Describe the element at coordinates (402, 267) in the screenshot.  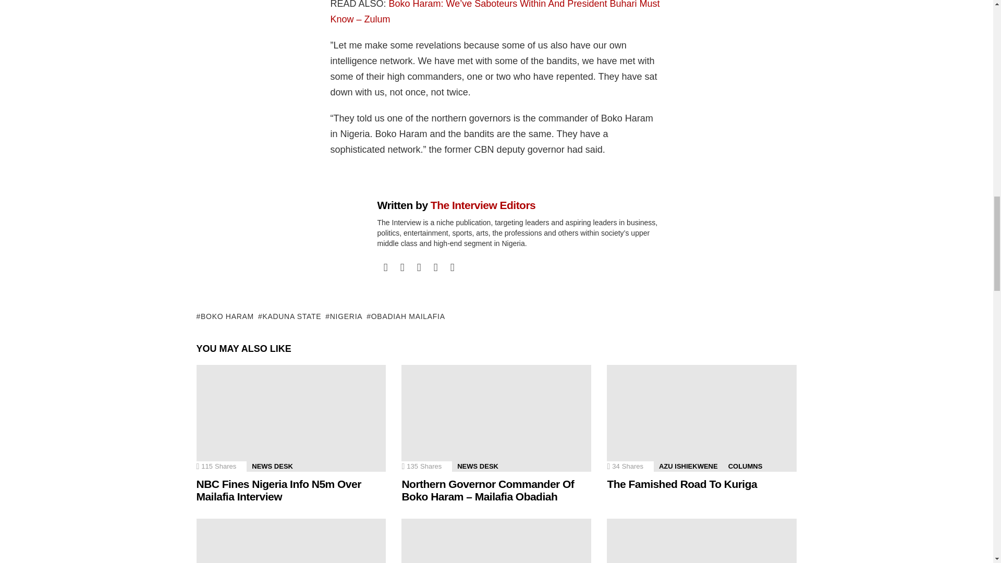
I see `twitter` at that location.